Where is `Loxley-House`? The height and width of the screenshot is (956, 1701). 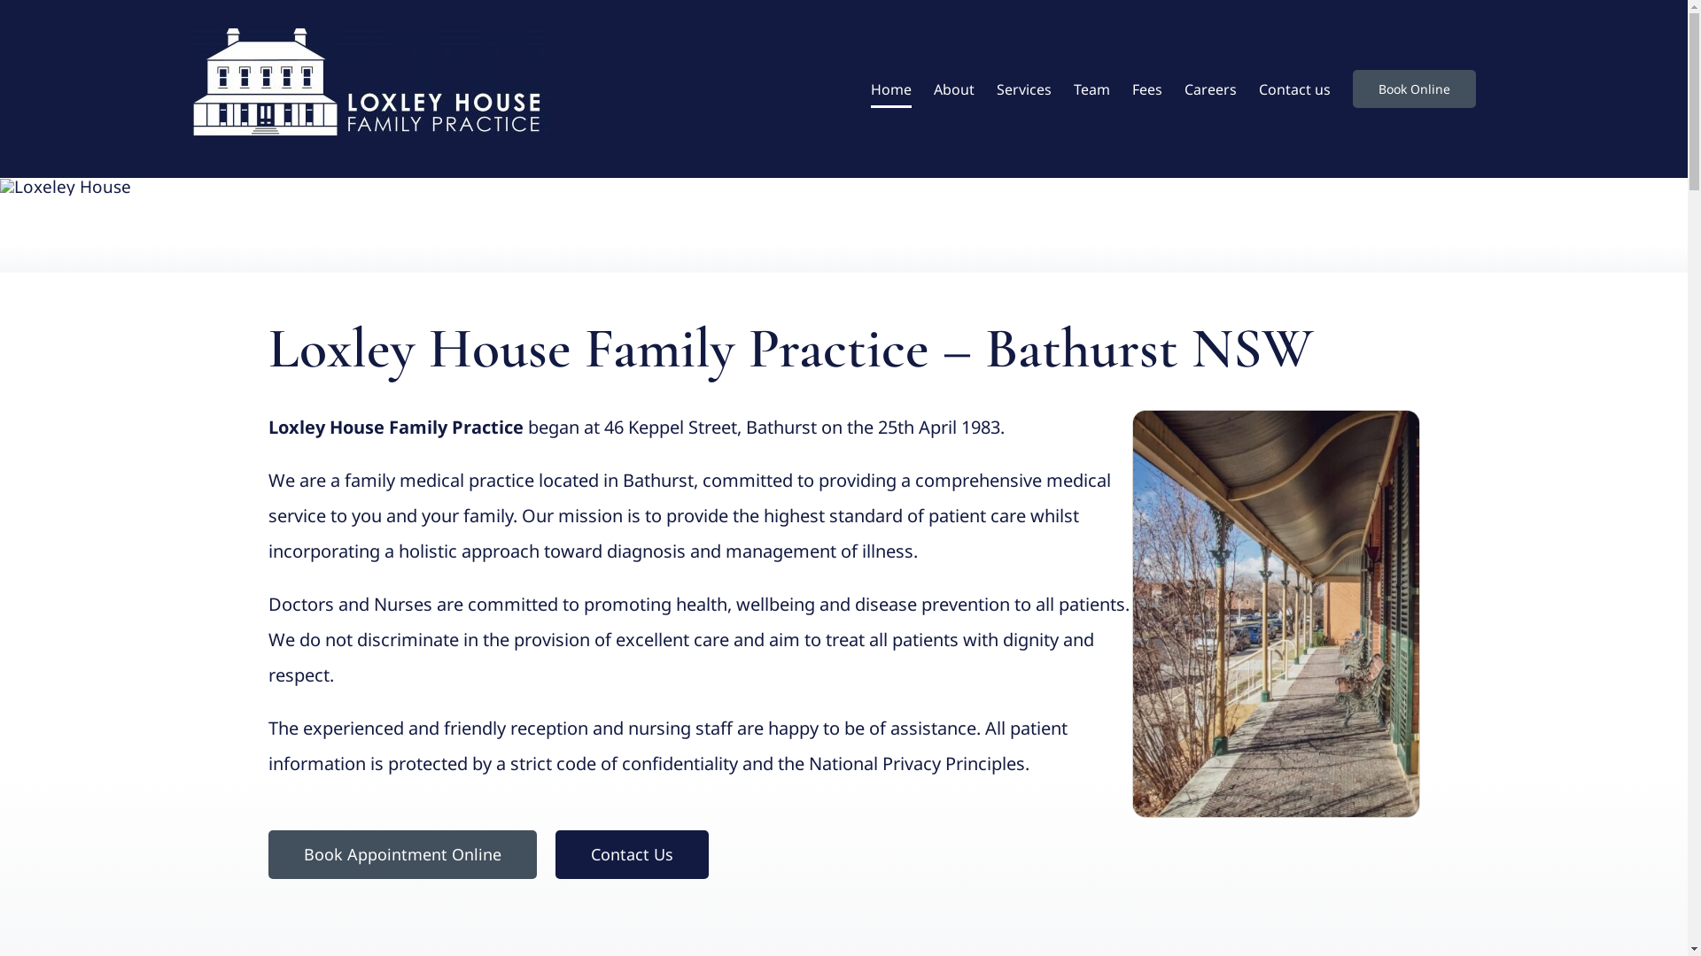
Loxley-House is located at coordinates (66, 188).